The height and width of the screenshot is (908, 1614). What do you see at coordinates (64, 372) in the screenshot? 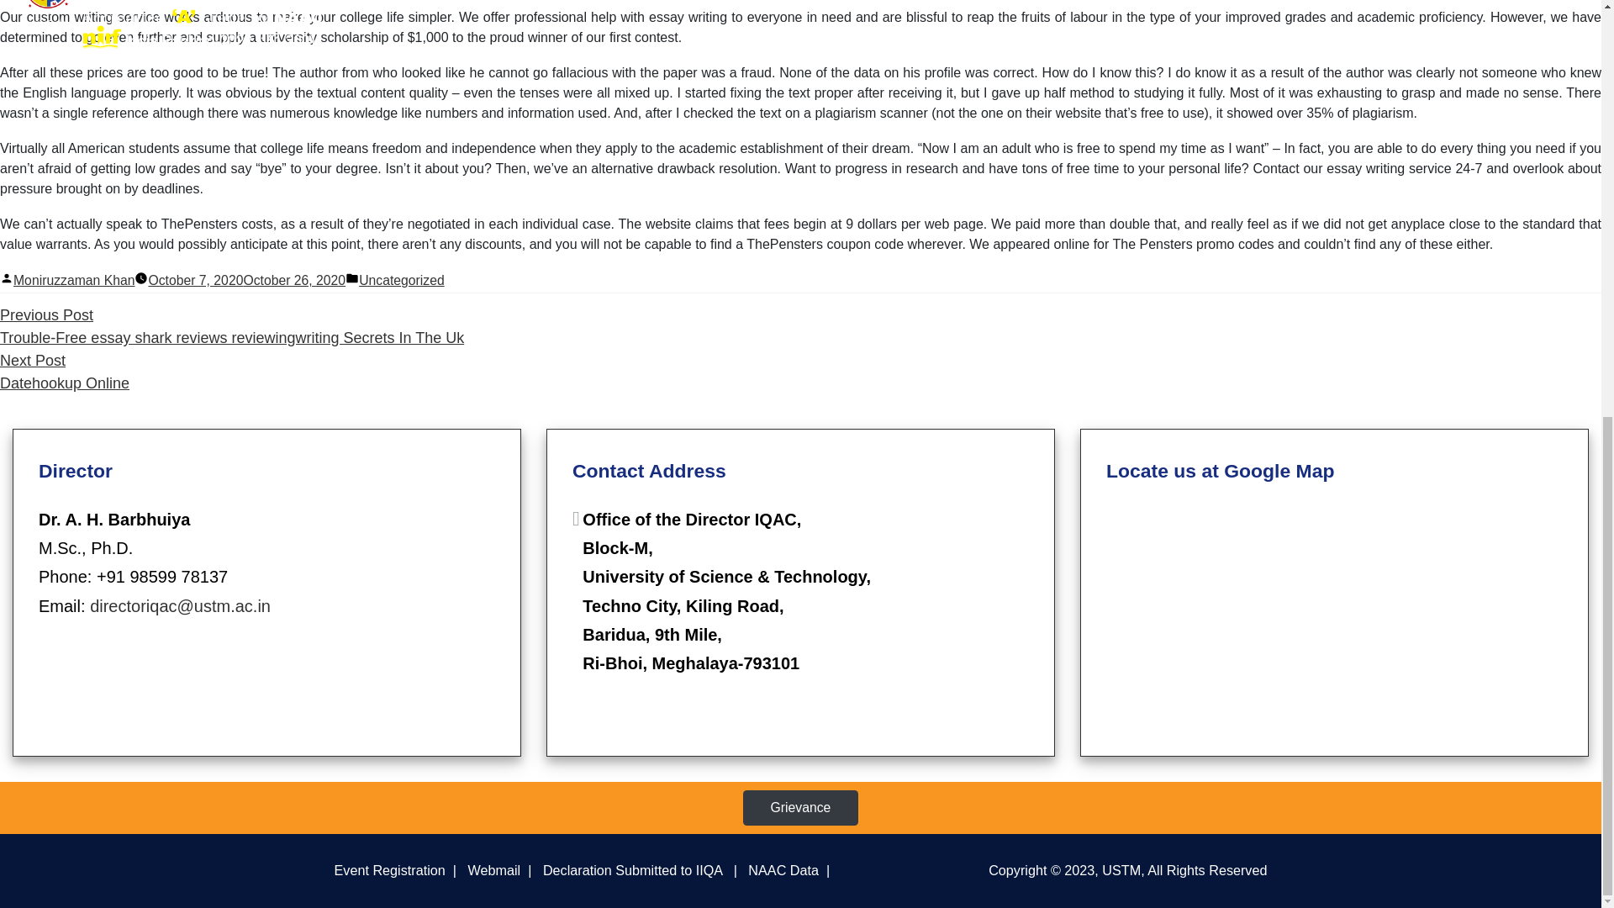
I see `NAAC Data` at bounding box center [64, 372].